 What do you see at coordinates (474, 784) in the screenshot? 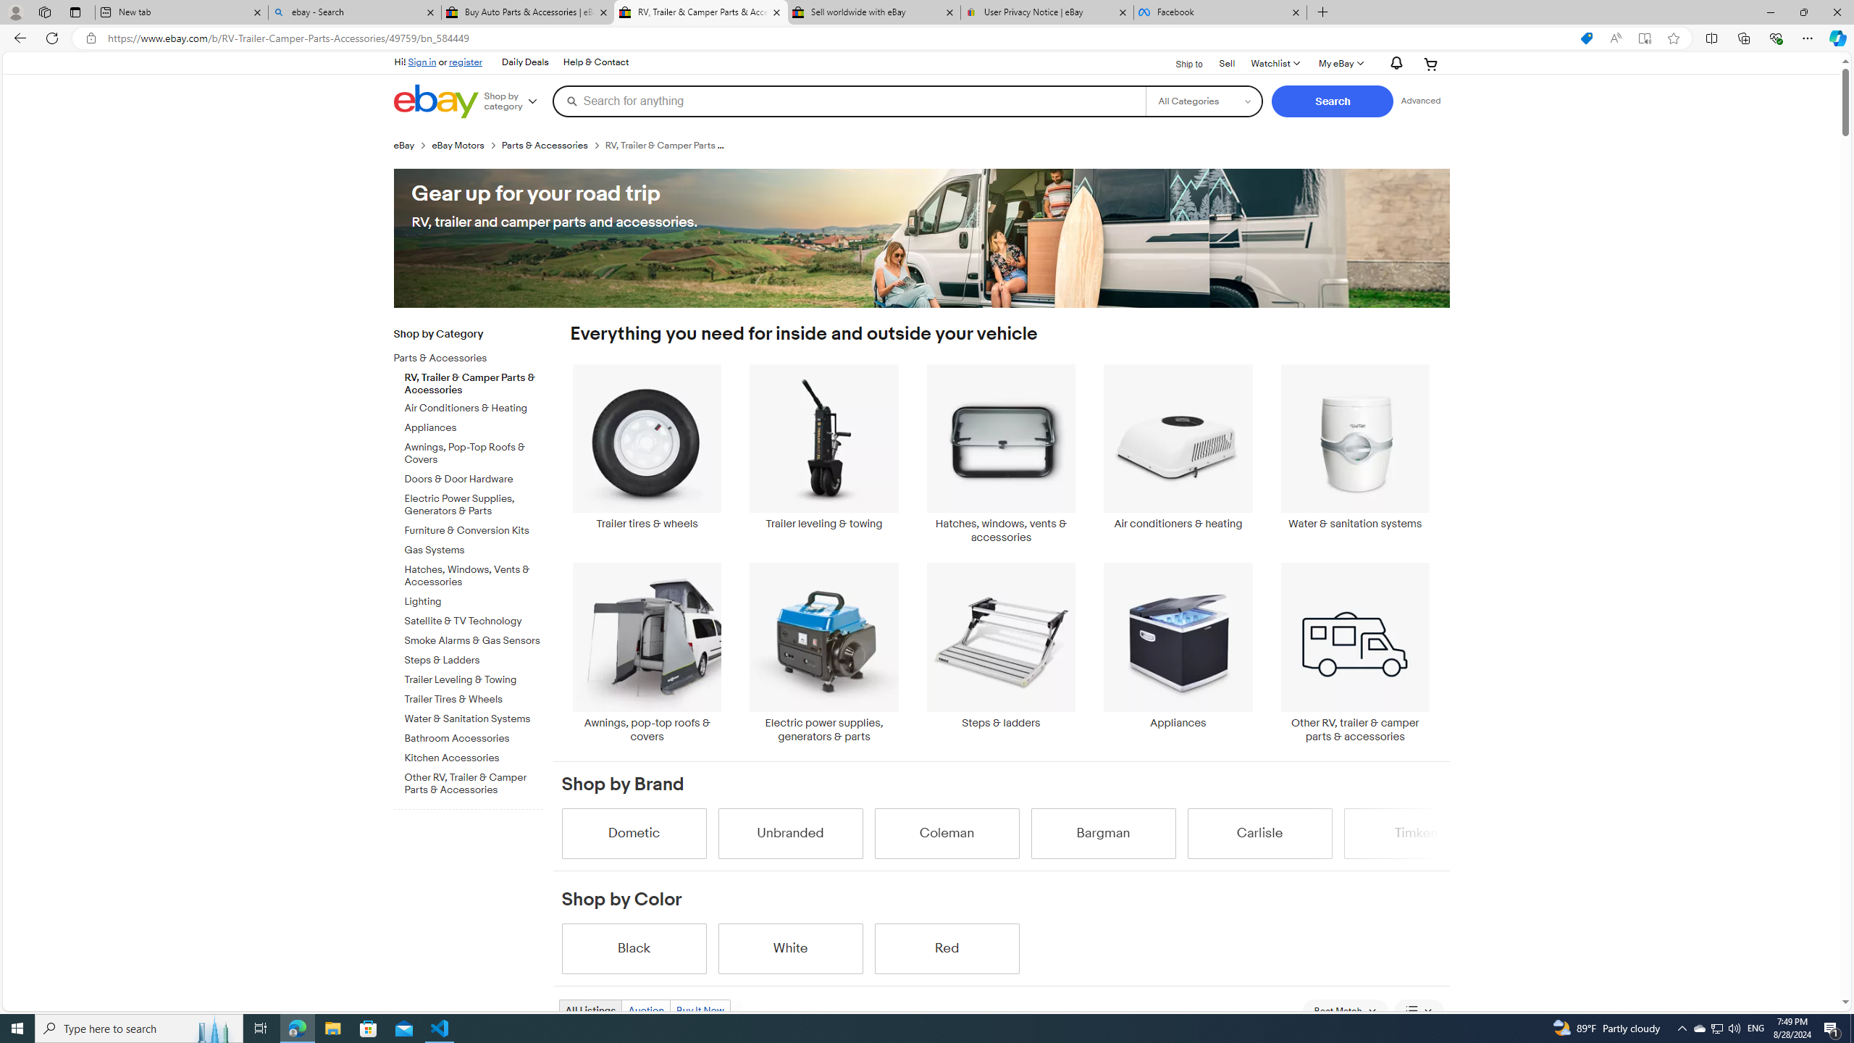
I see `Other RV, Trailer & Camper Parts & Accessories` at bounding box center [474, 784].